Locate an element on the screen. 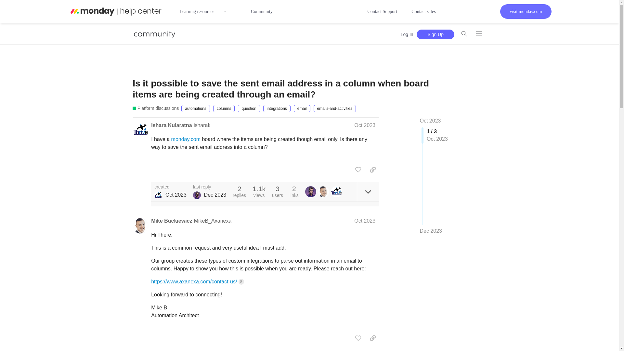 Image resolution: width=624 pixels, height=351 pixels. isharak is located at coordinates (202, 125).